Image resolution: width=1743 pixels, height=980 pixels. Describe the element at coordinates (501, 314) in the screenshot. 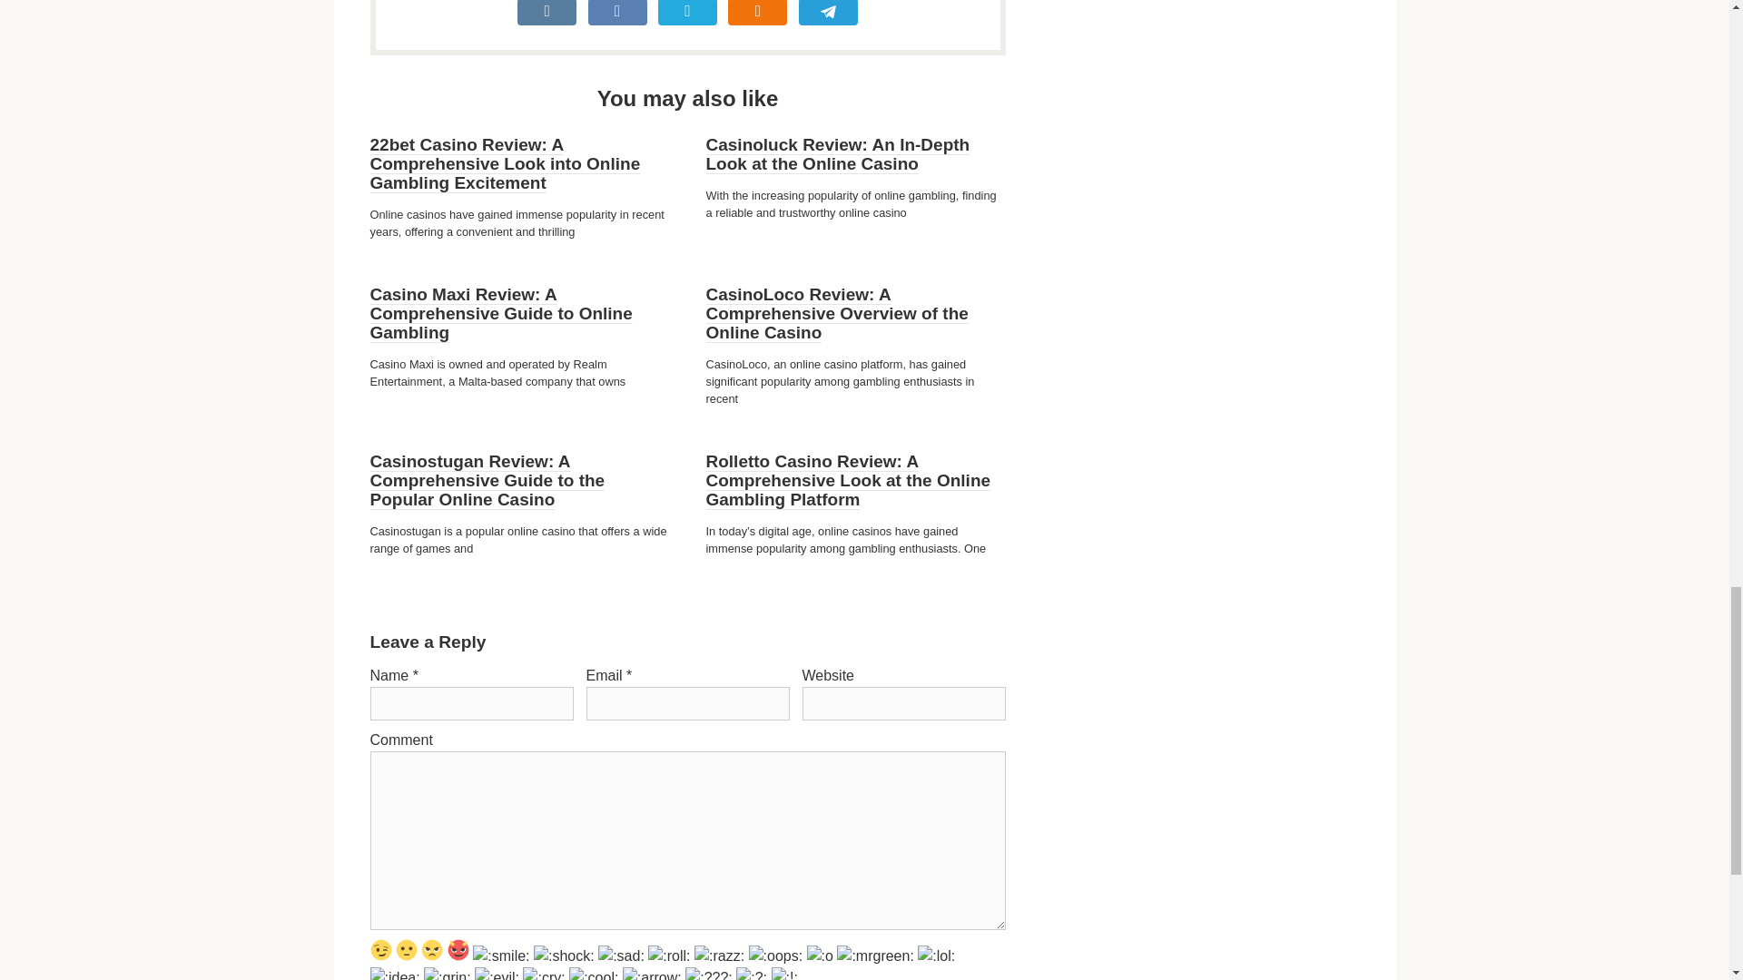

I see `Casino Maxi Review: A Comprehensive Guide to Online Gambling` at that location.